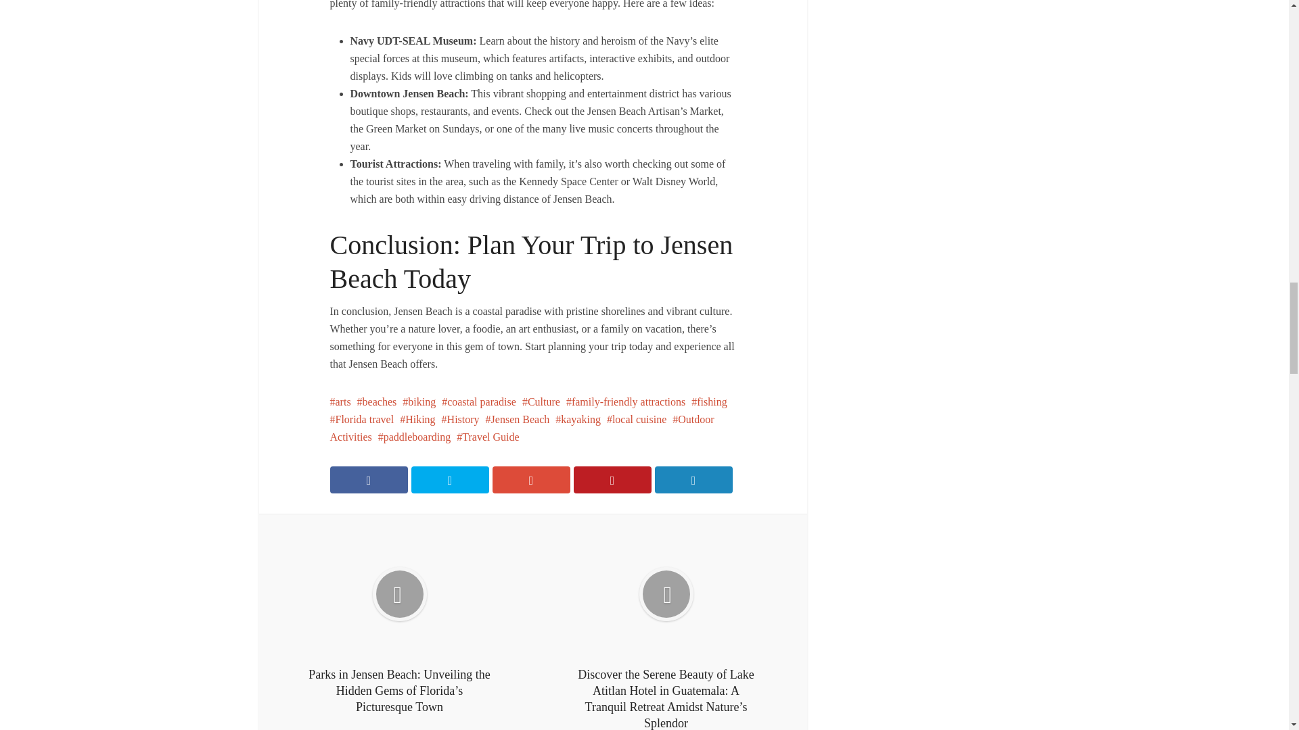 Image resolution: width=1299 pixels, height=730 pixels. Describe the element at coordinates (626, 401) in the screenshot. I see `family-friendly attractions` at that location.